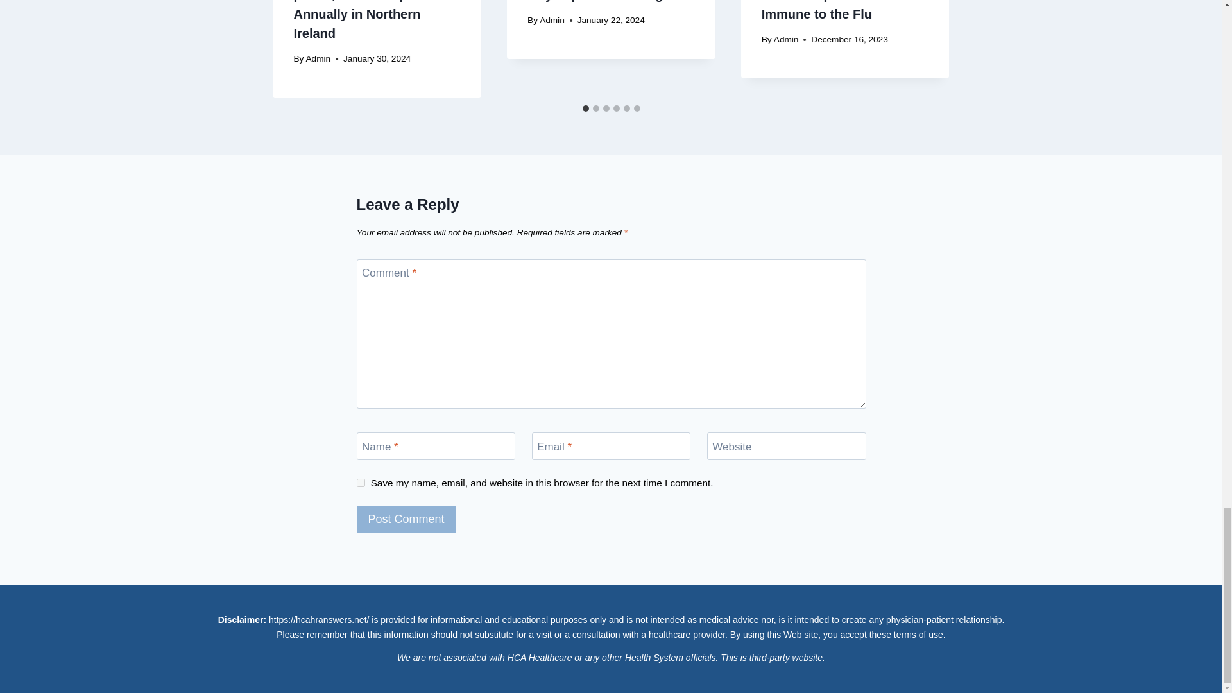 This screenshot has width=1232, height=693. Describe the element at coordinates (361, 483) in the screenshot. I see `yes` at that location.